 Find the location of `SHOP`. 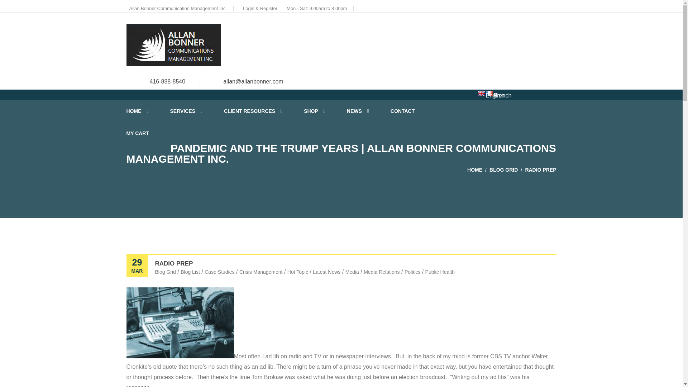

SHOP is located at coordinates (315, 111).